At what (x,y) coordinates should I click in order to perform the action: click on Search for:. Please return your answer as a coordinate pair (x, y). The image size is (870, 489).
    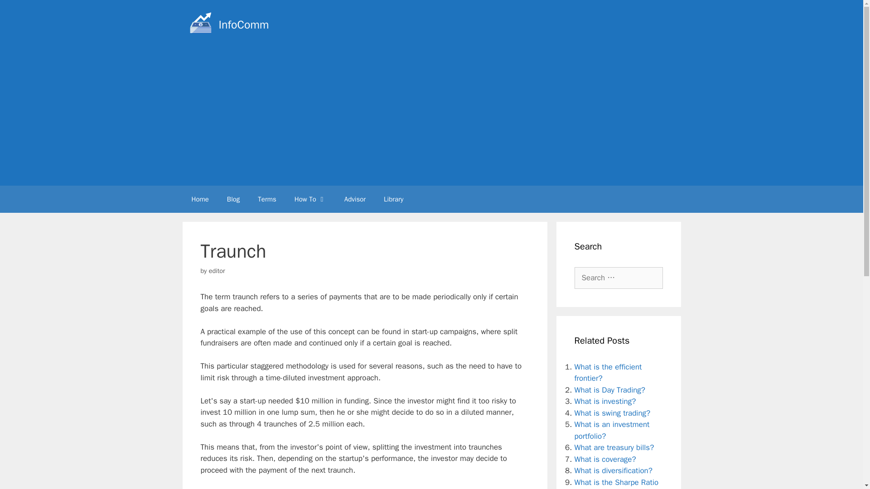
    Looking at the image, I should click on (619, 278).